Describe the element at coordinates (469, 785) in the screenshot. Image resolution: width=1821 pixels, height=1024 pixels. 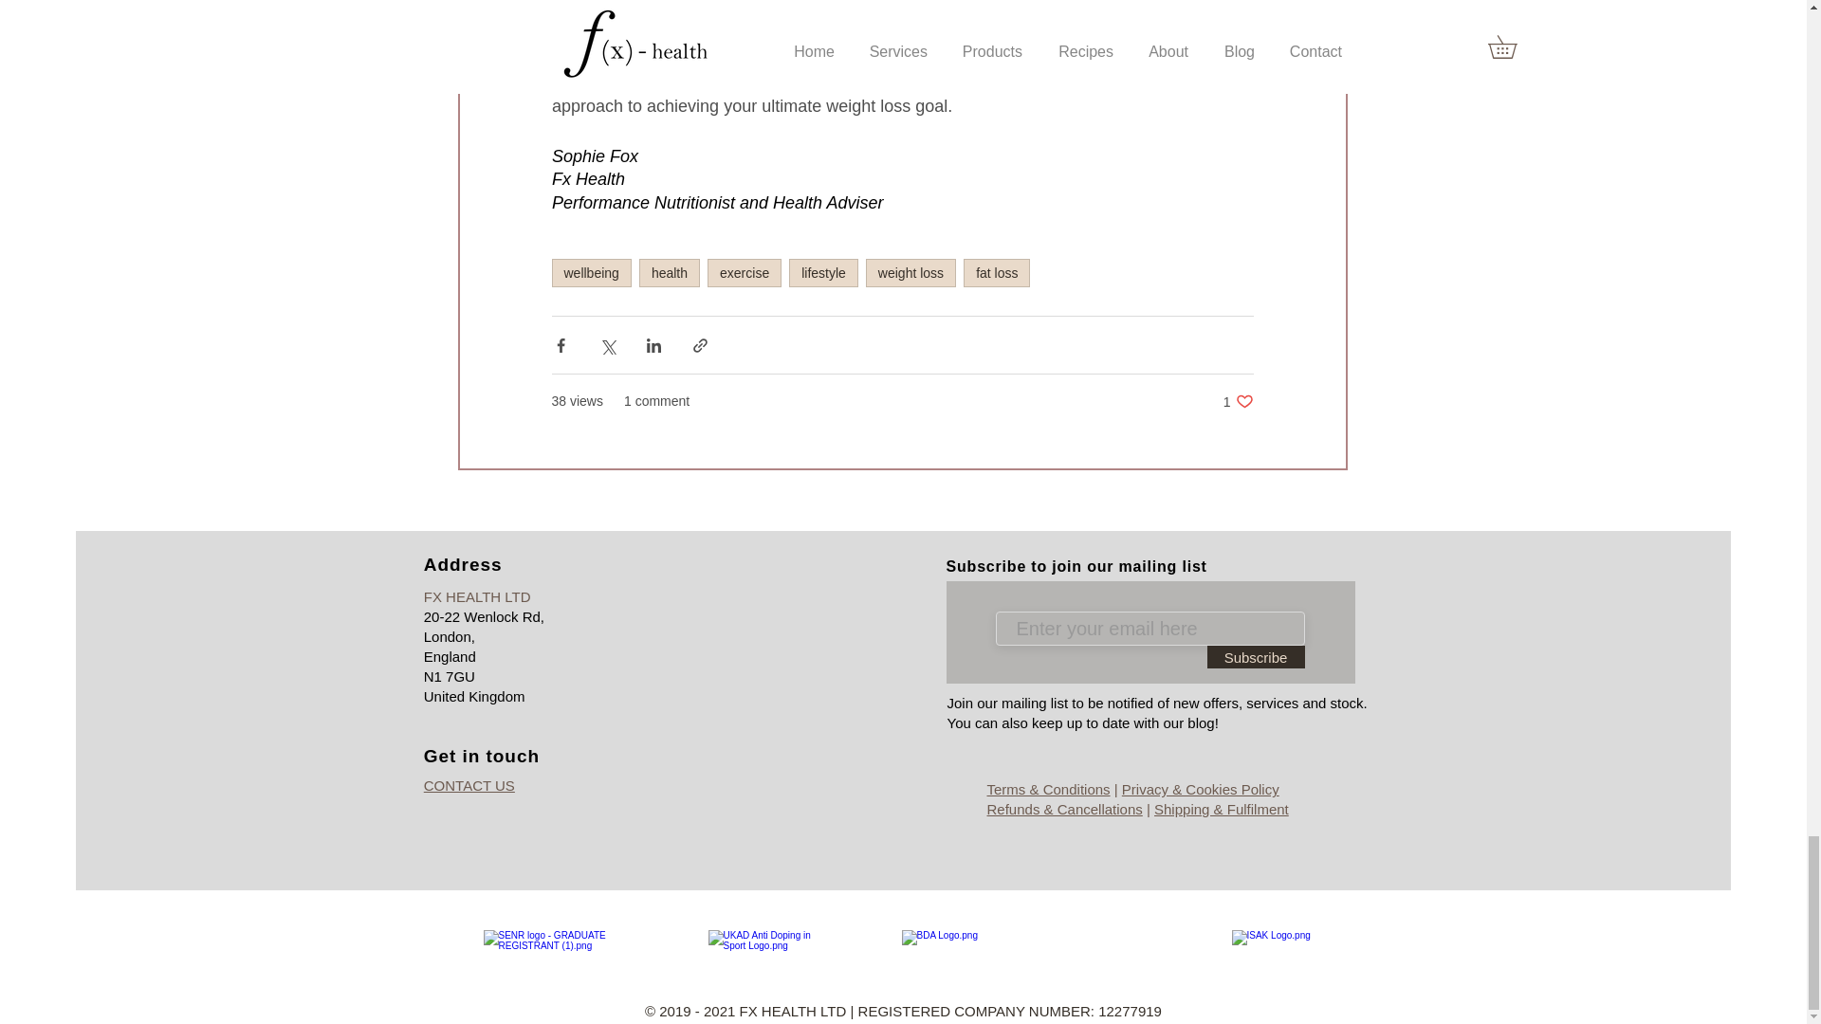
I see `CONTACT US` at that location.